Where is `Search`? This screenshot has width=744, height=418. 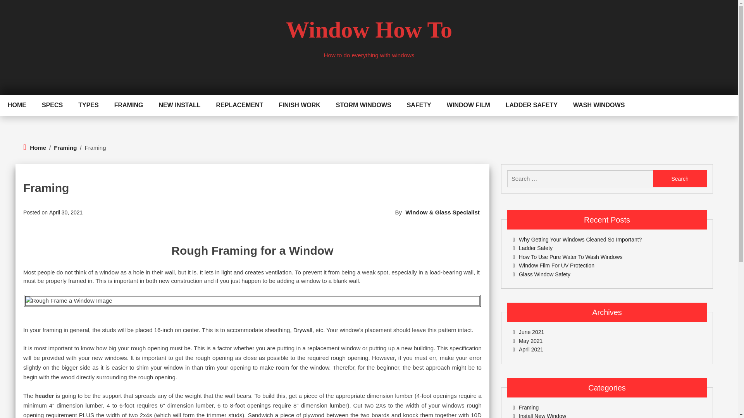 Search is located at coordinates (680, 178).